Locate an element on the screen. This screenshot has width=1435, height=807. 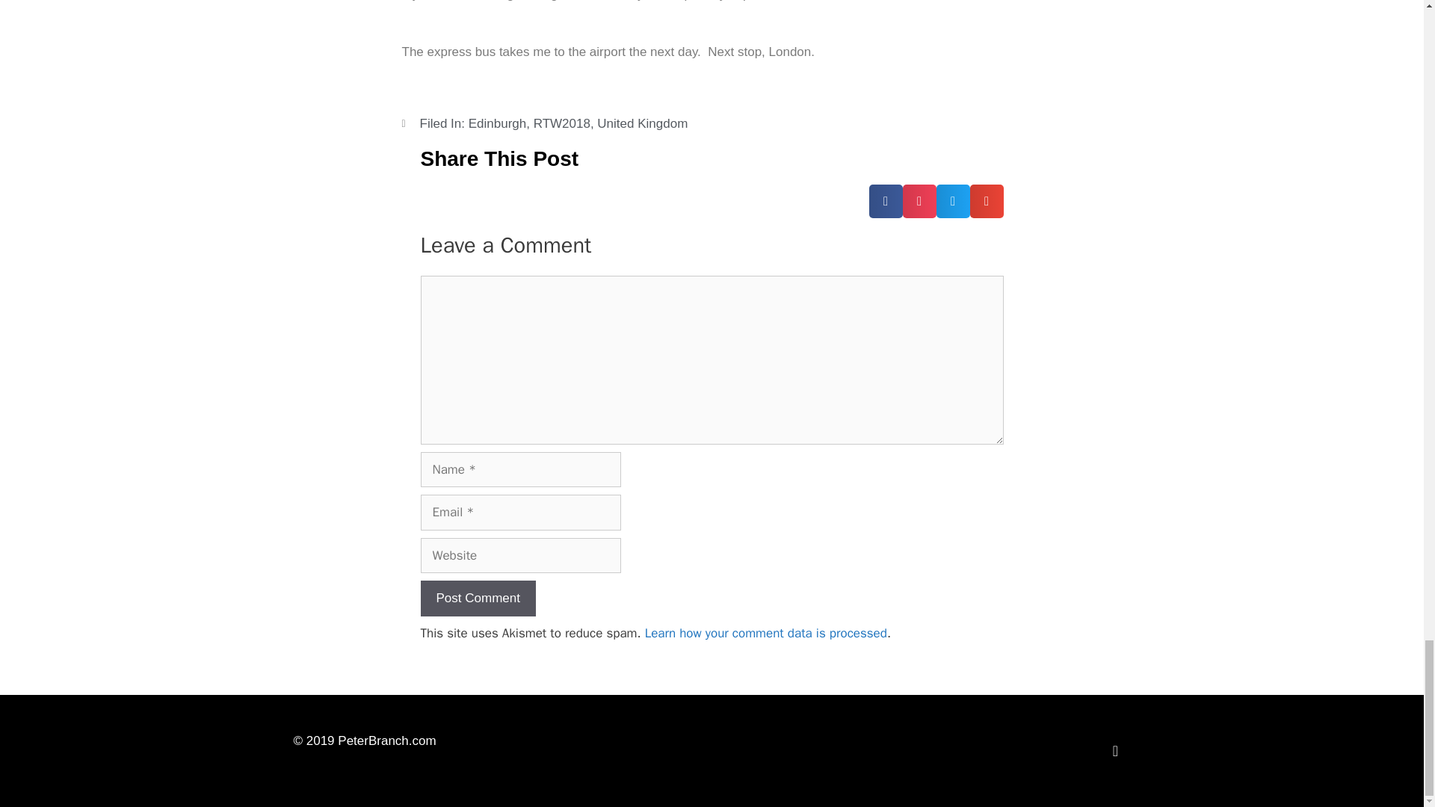
United Kingdom is located at coordinates (641, 123).